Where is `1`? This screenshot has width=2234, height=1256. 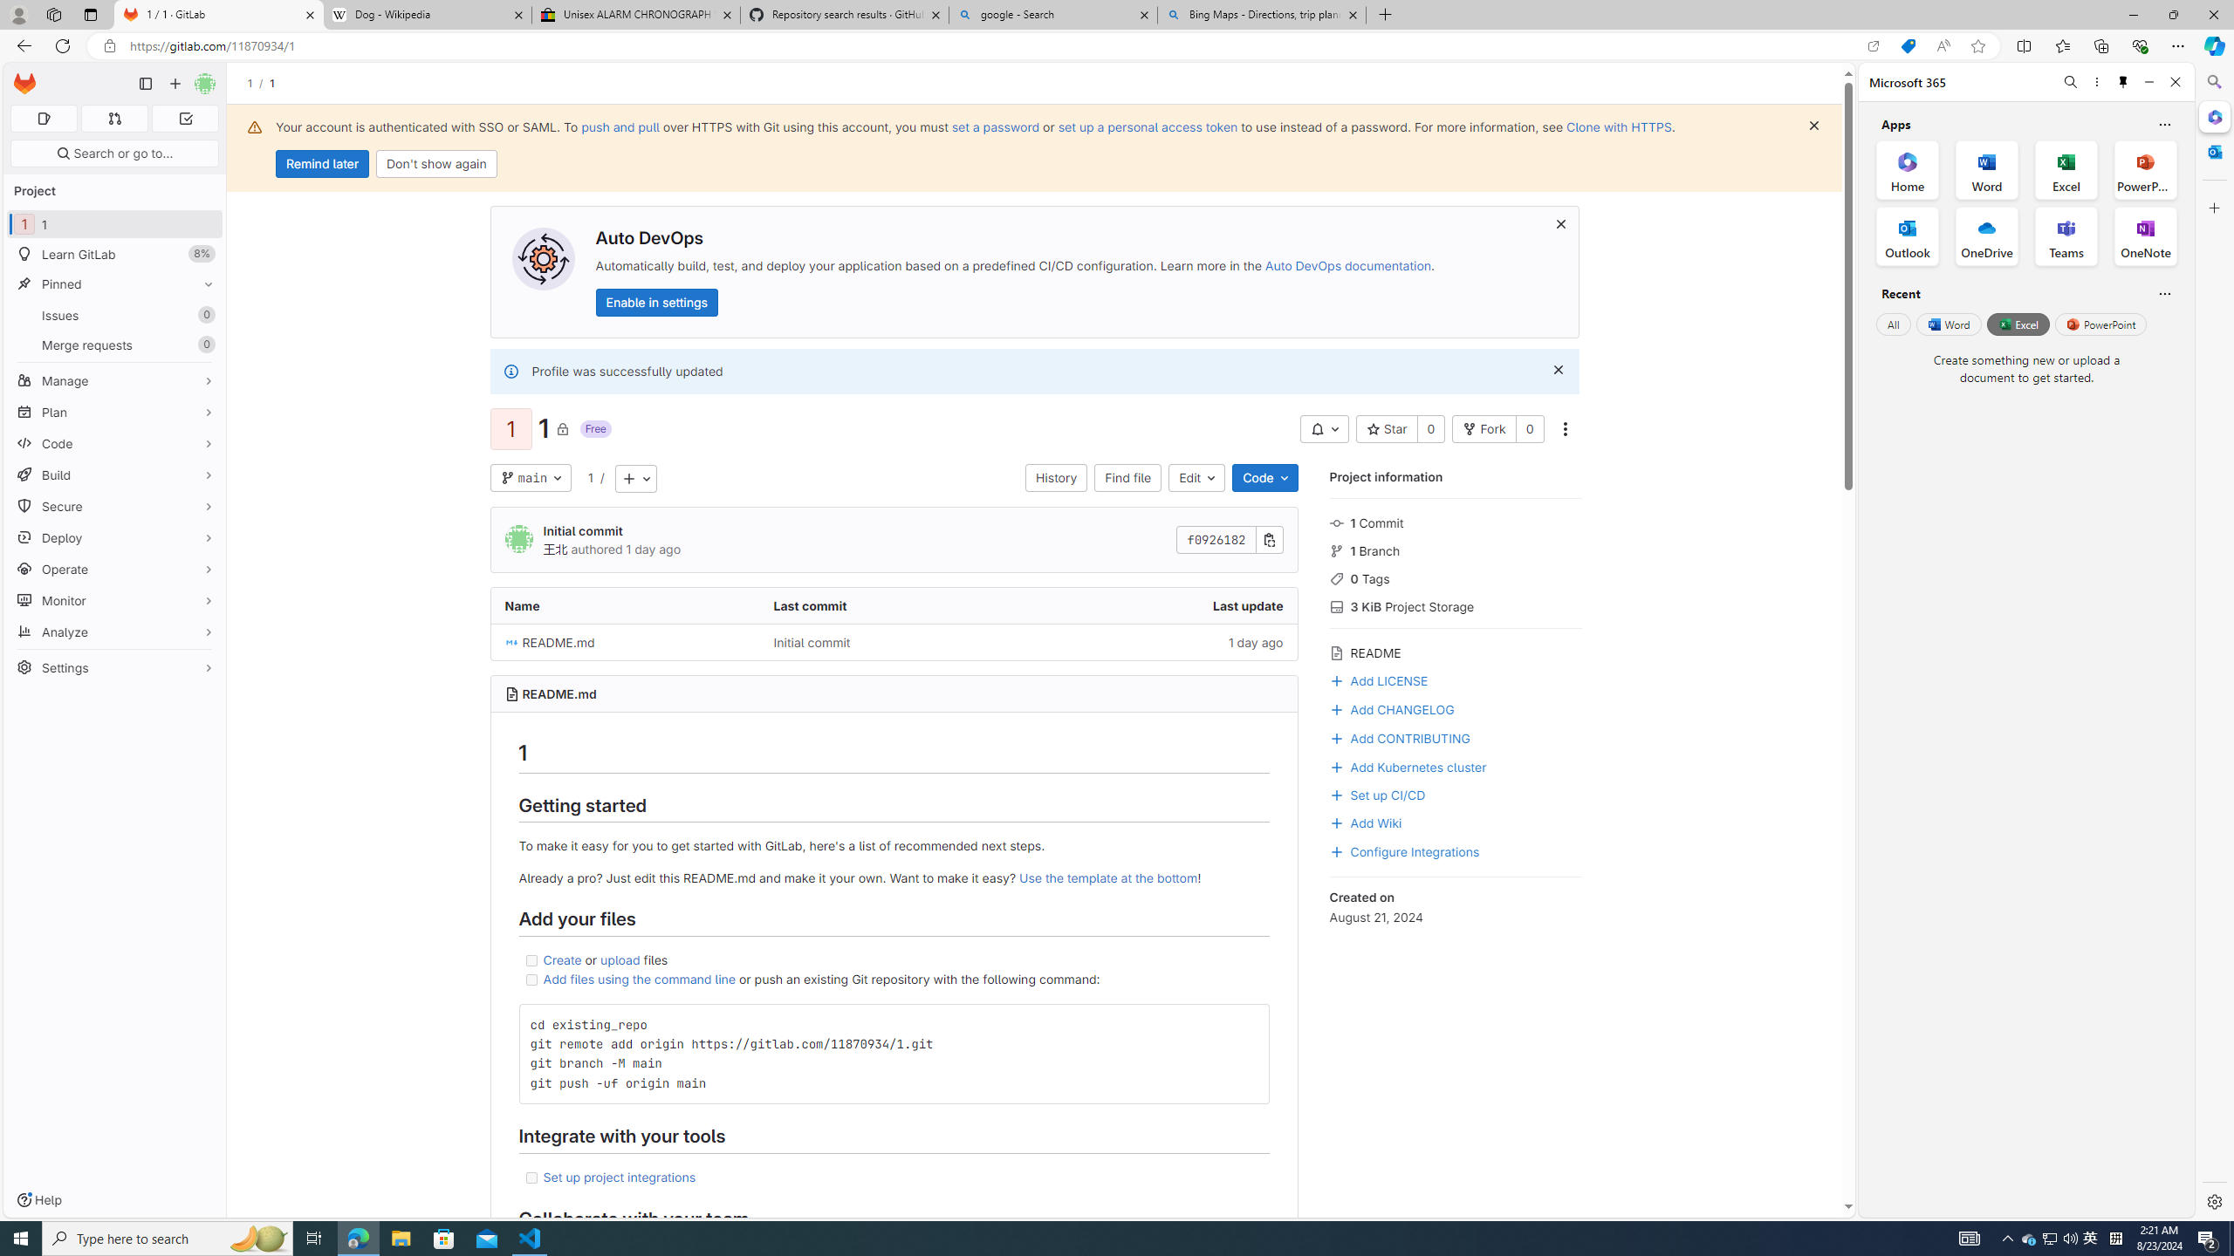 1 is located at coordinates (590, 476).